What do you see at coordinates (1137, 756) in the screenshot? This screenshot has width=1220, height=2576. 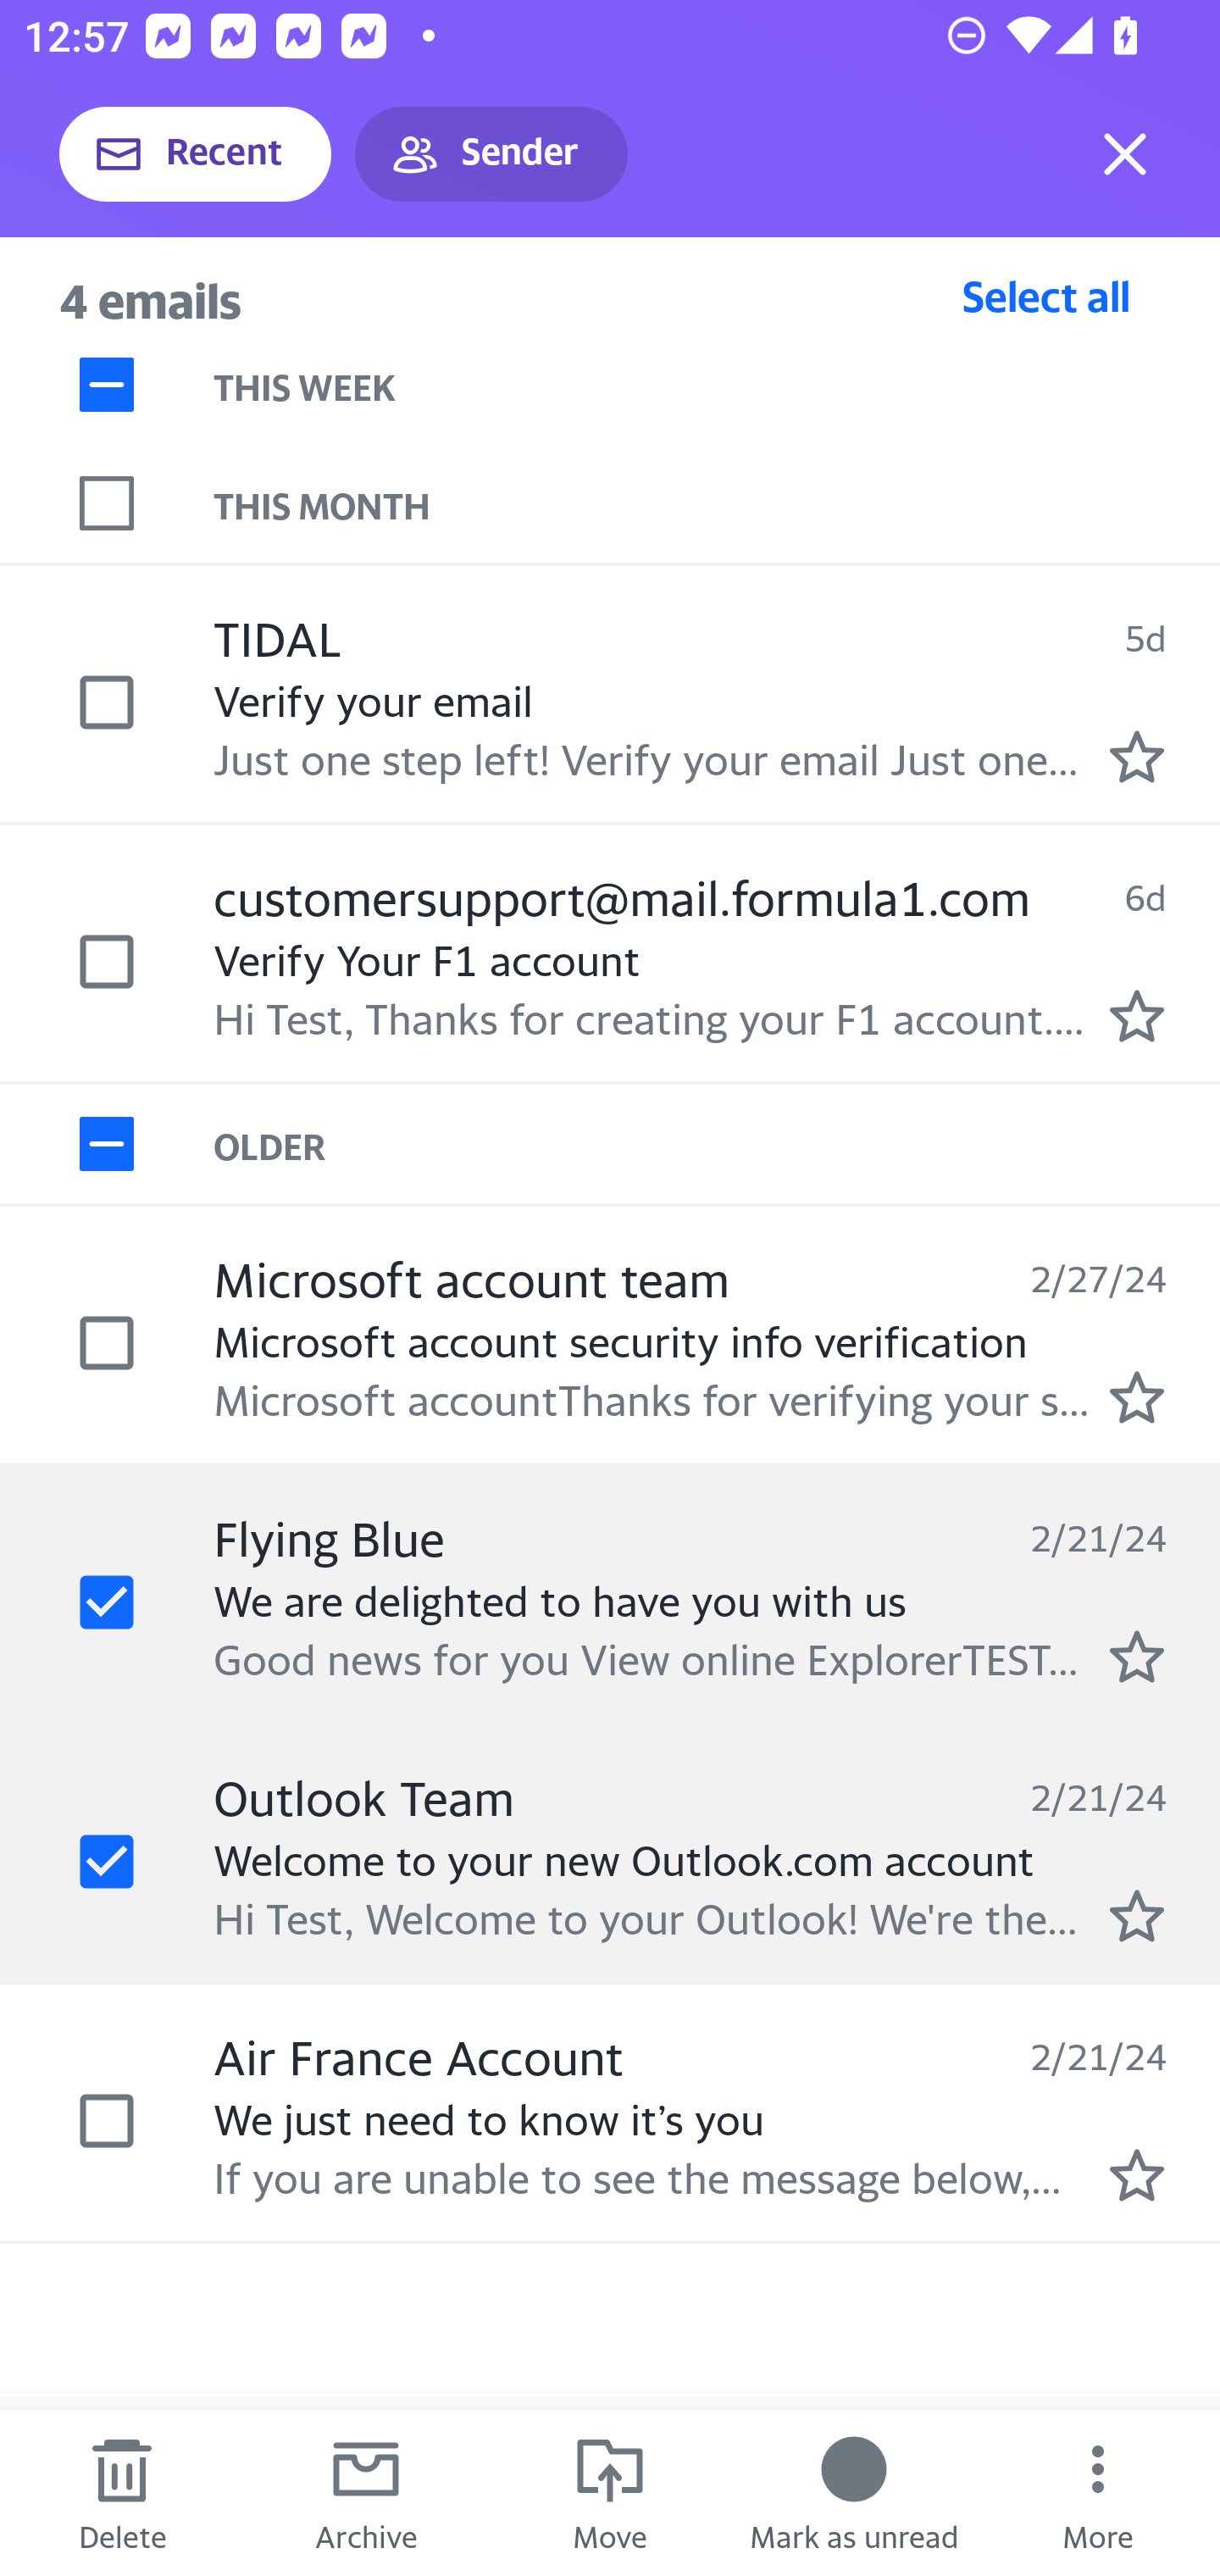 I see `Mark as starred.` at bounding box center [1137, 756].